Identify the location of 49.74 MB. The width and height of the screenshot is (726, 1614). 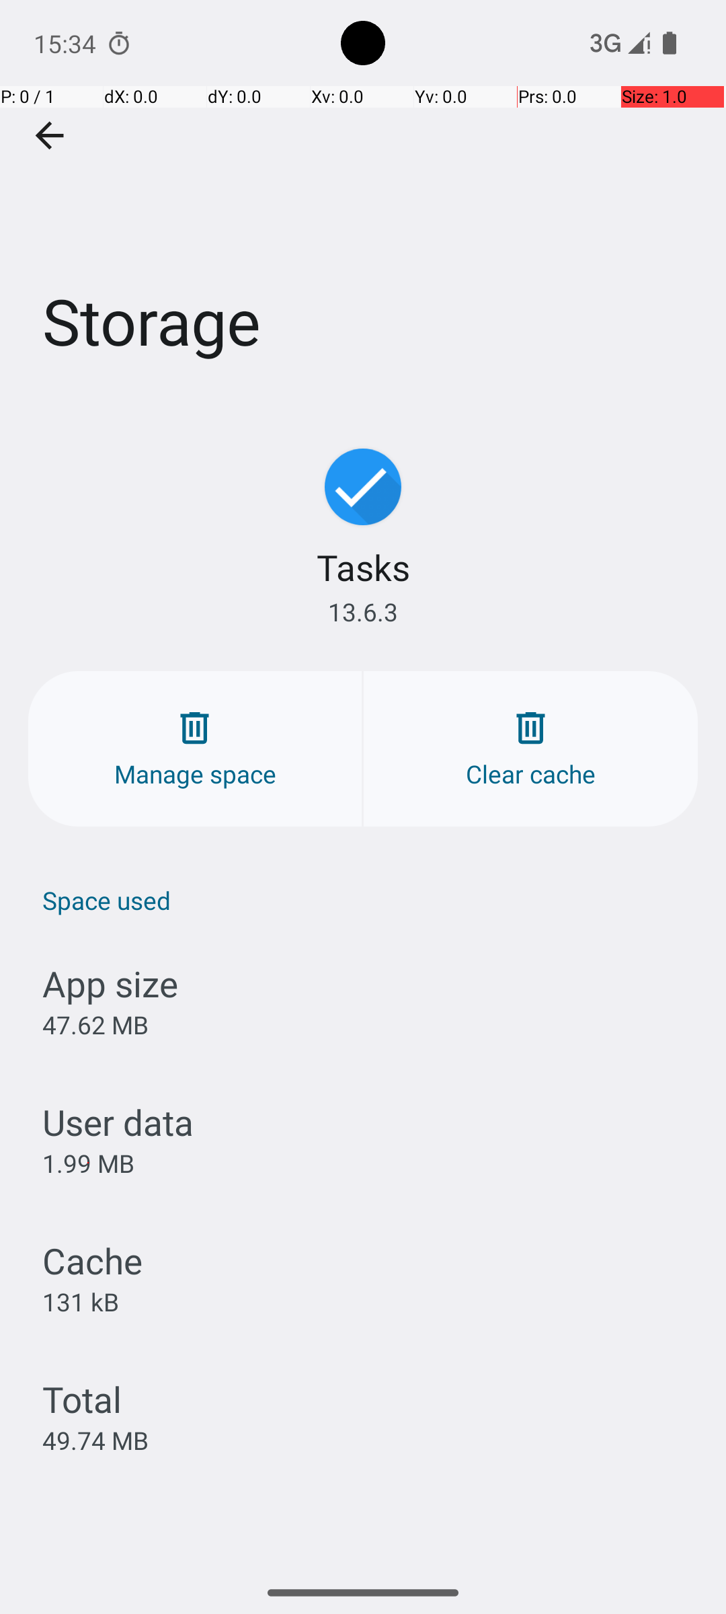
(95, 1440).